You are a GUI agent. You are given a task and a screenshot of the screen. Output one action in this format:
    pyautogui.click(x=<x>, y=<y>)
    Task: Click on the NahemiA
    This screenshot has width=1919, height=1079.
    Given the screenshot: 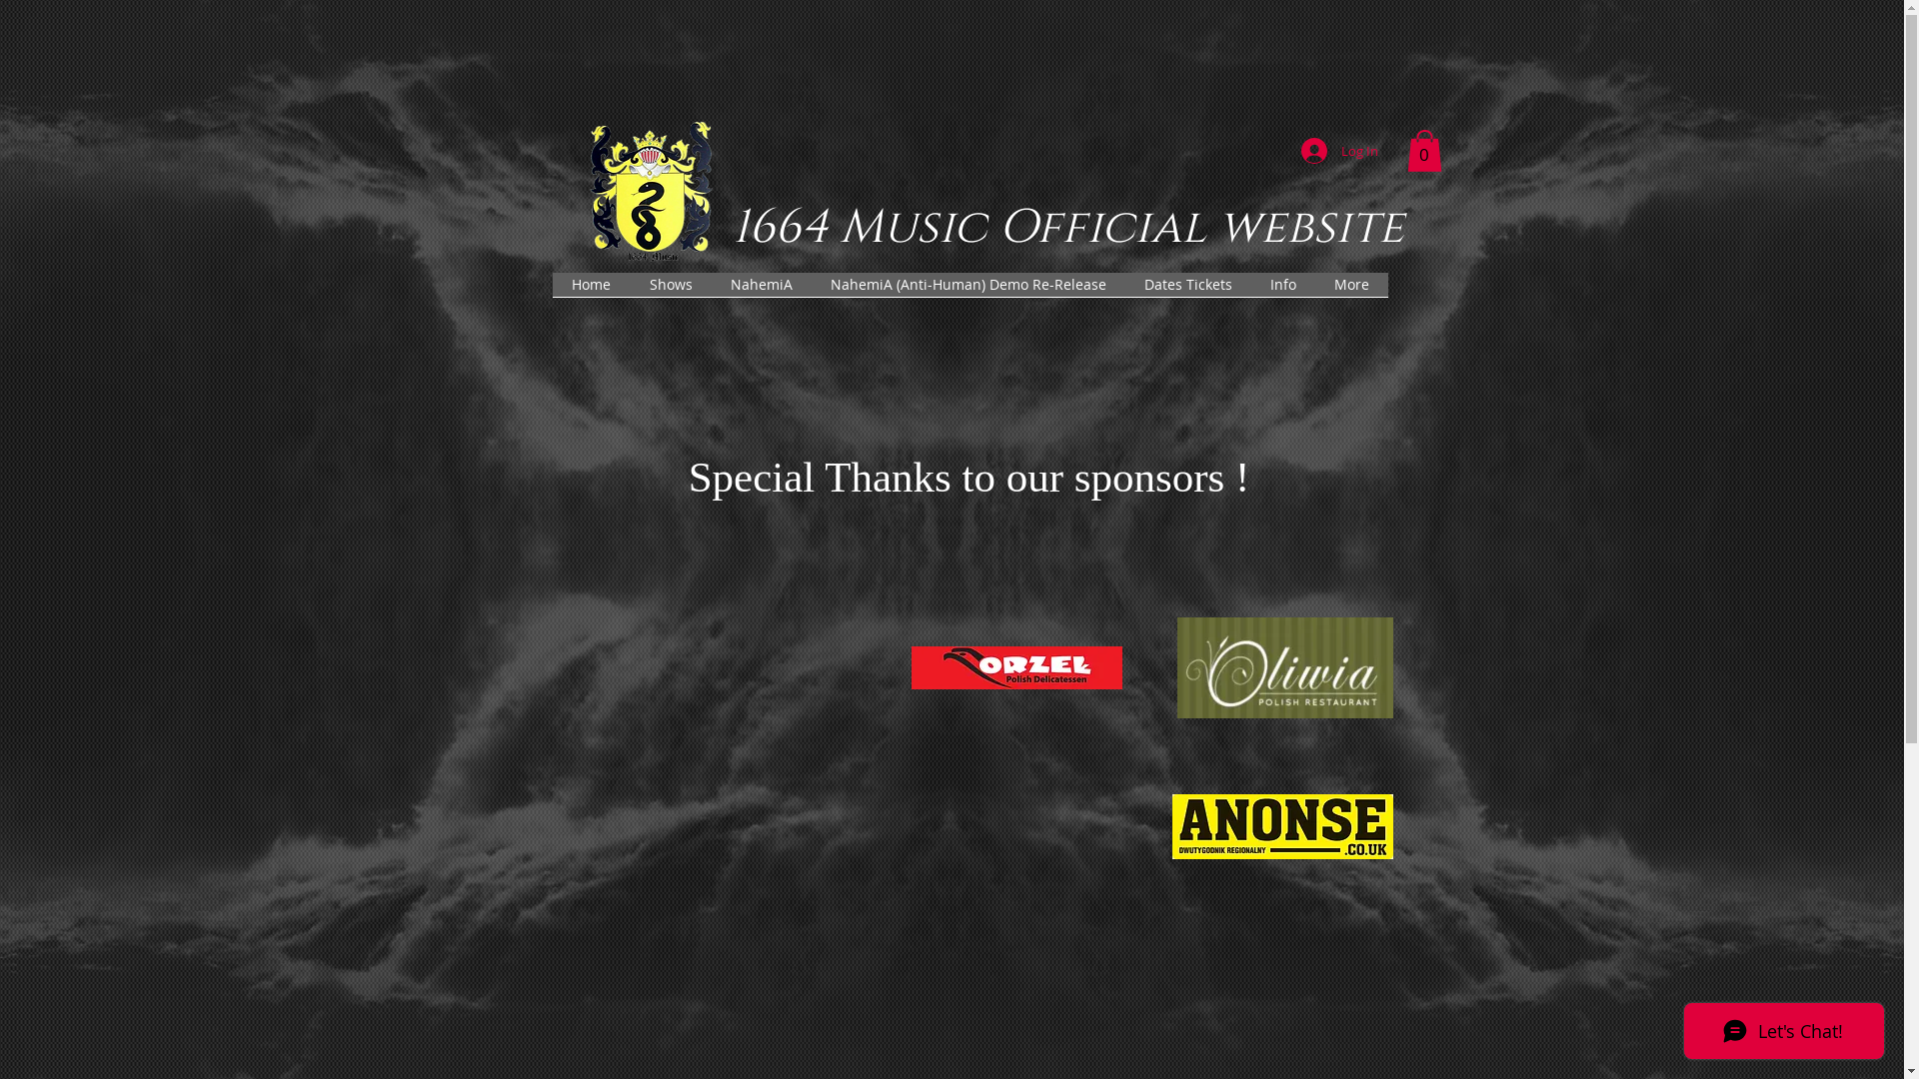 What is the action you would take?
    pyautogui.click(x=762, y=292)
    